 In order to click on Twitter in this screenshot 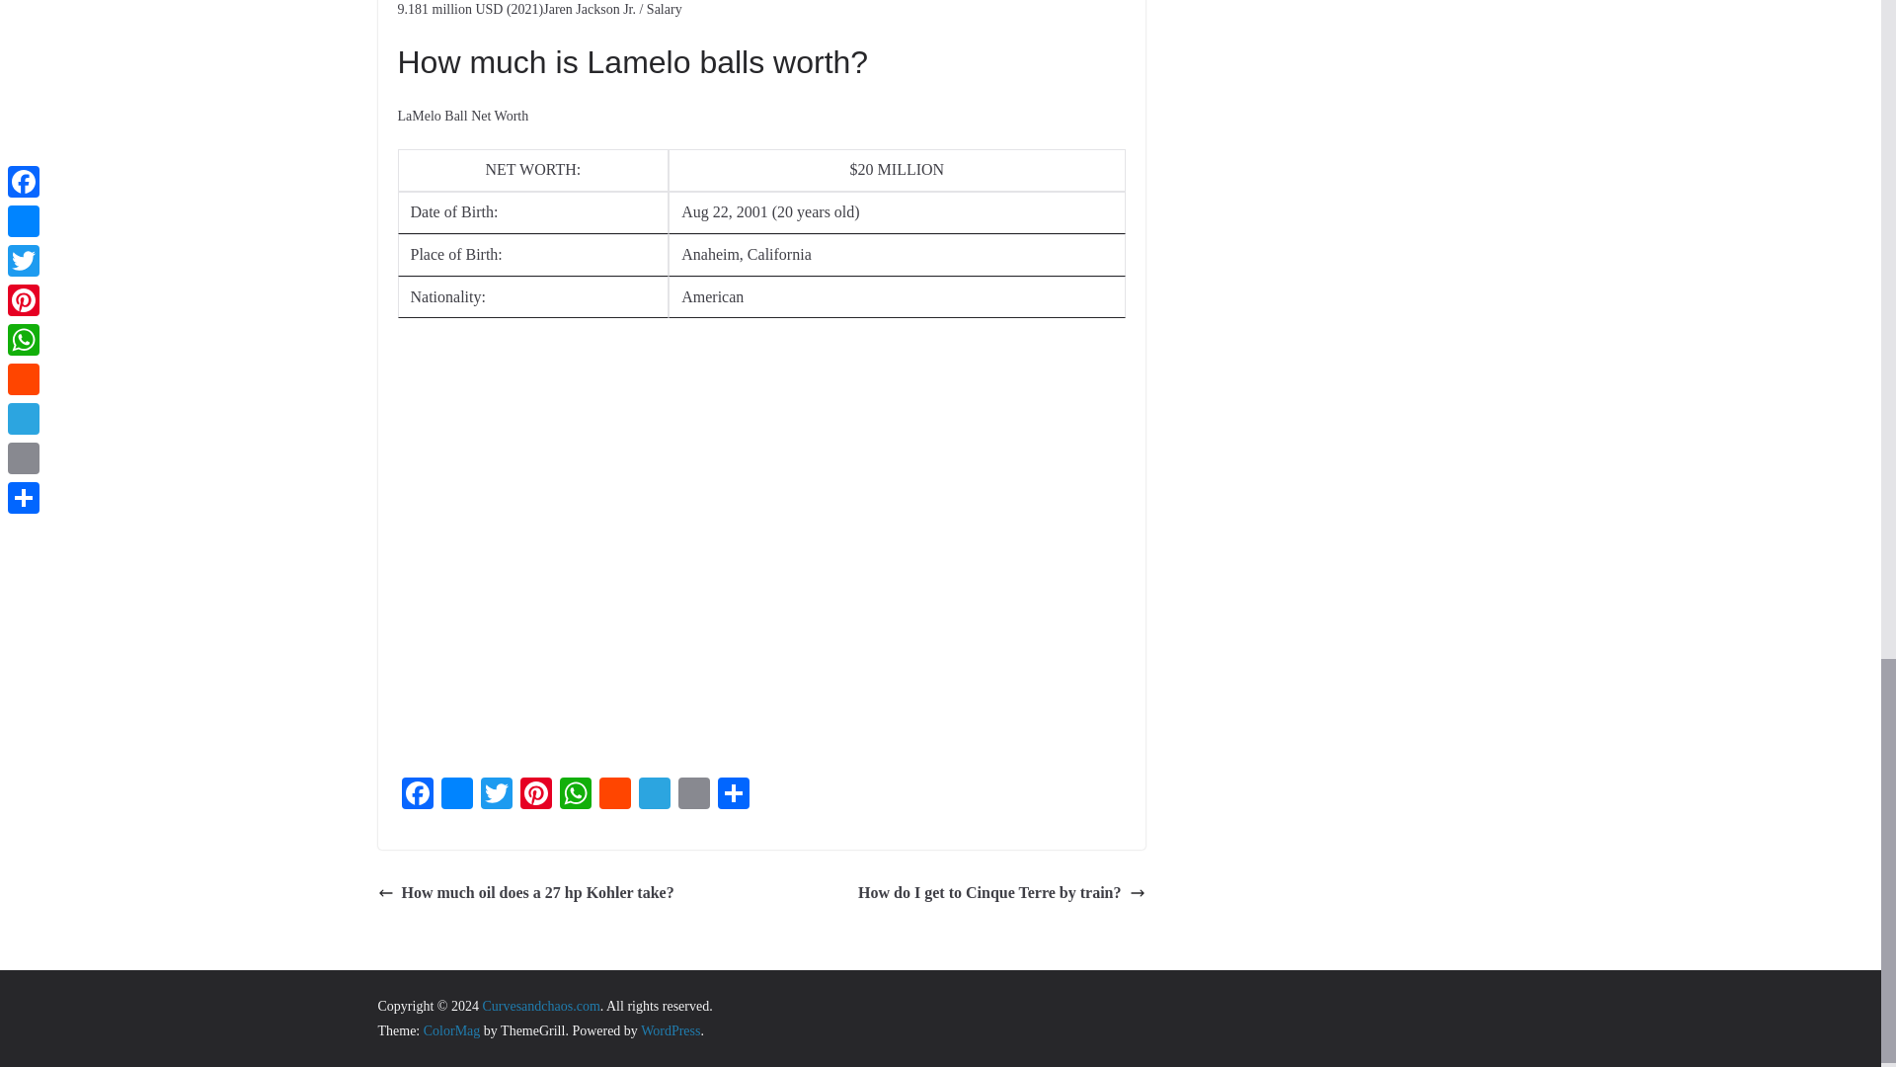, I will do `click(496, 796)`.